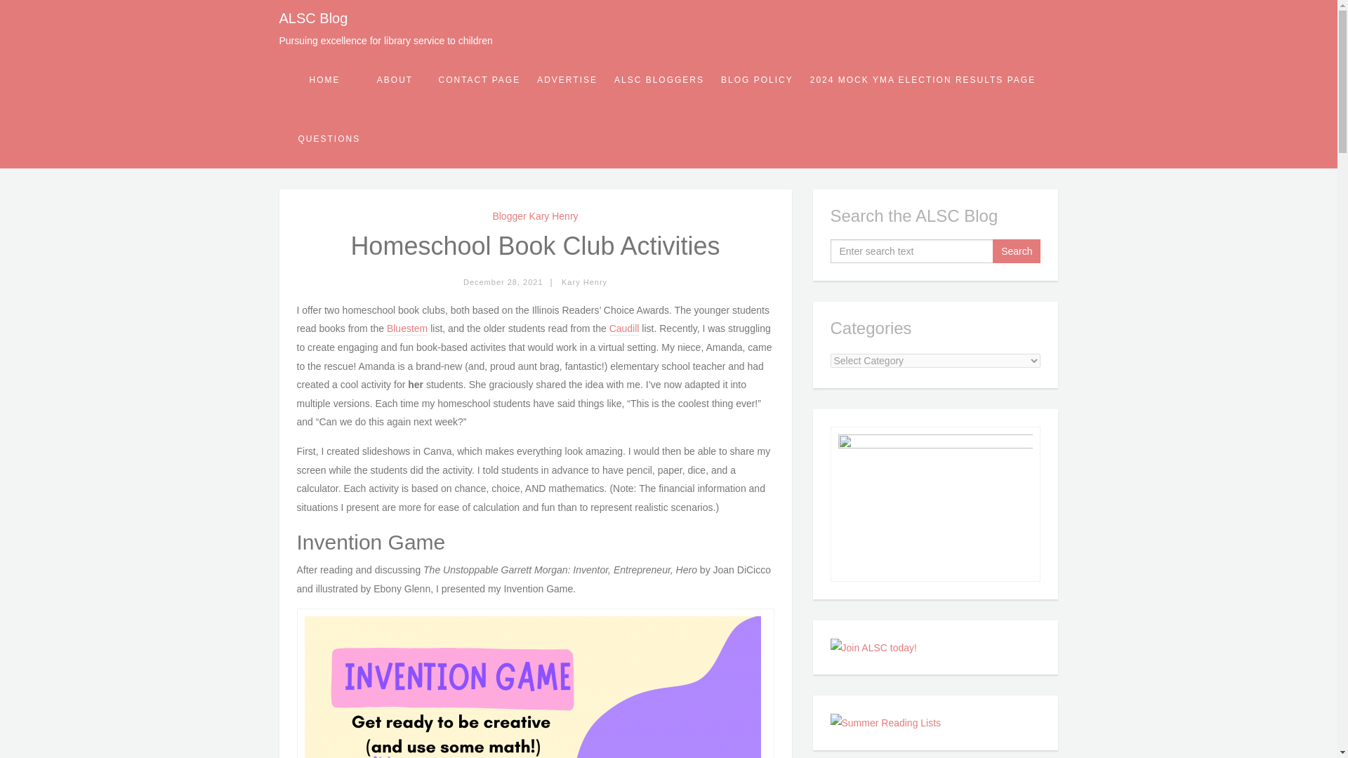  Describe the element at coordinates (395, 80) in the screenshot. I see `ABOUT` at that location.